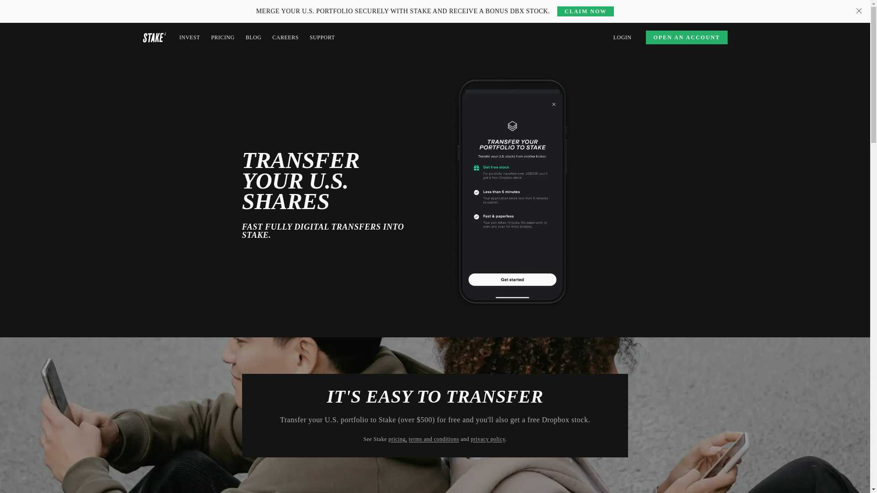  What do you see at coordinates (223, 37) in the screenshot?
I see `PRICING` at bounding box center [223, 37].